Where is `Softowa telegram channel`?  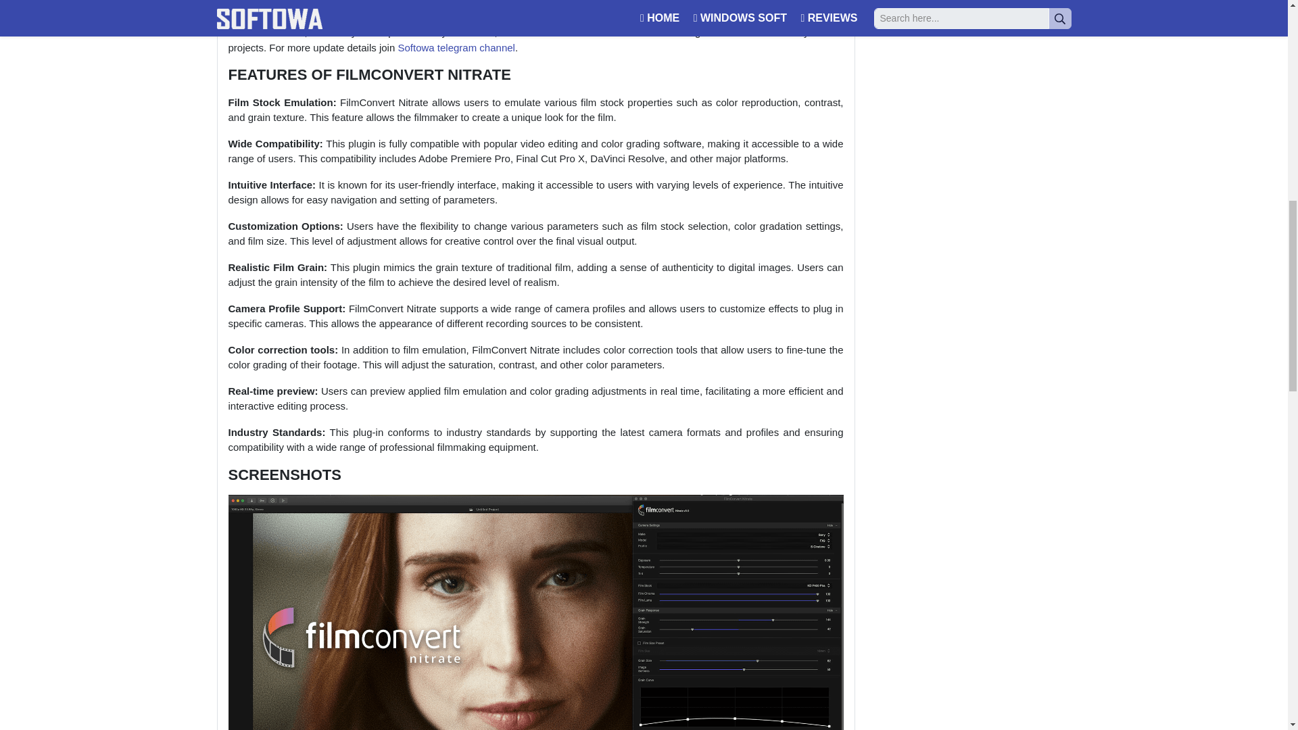
Softowa telegram channel is located at coordinates (456, 47).